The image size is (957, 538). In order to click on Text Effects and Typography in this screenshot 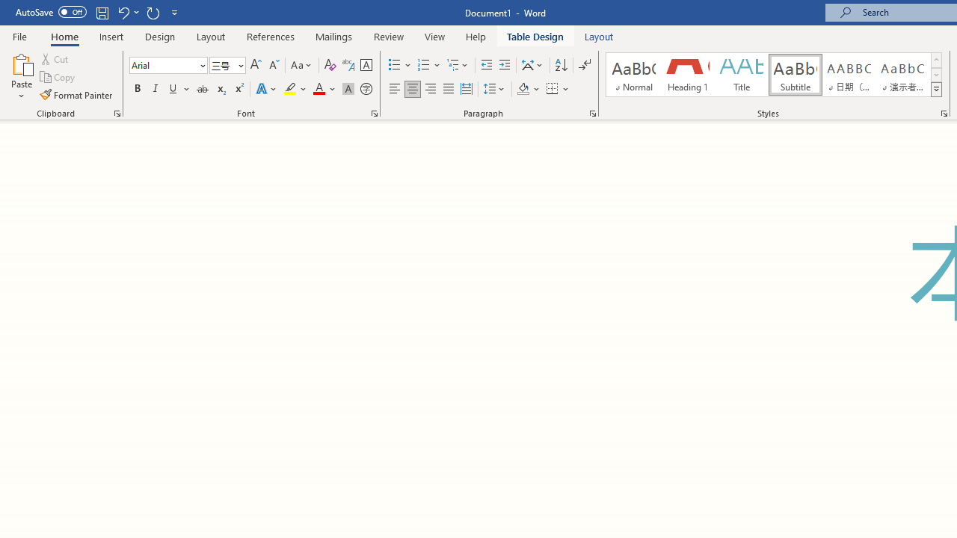, I will do `click(267, 90)`.